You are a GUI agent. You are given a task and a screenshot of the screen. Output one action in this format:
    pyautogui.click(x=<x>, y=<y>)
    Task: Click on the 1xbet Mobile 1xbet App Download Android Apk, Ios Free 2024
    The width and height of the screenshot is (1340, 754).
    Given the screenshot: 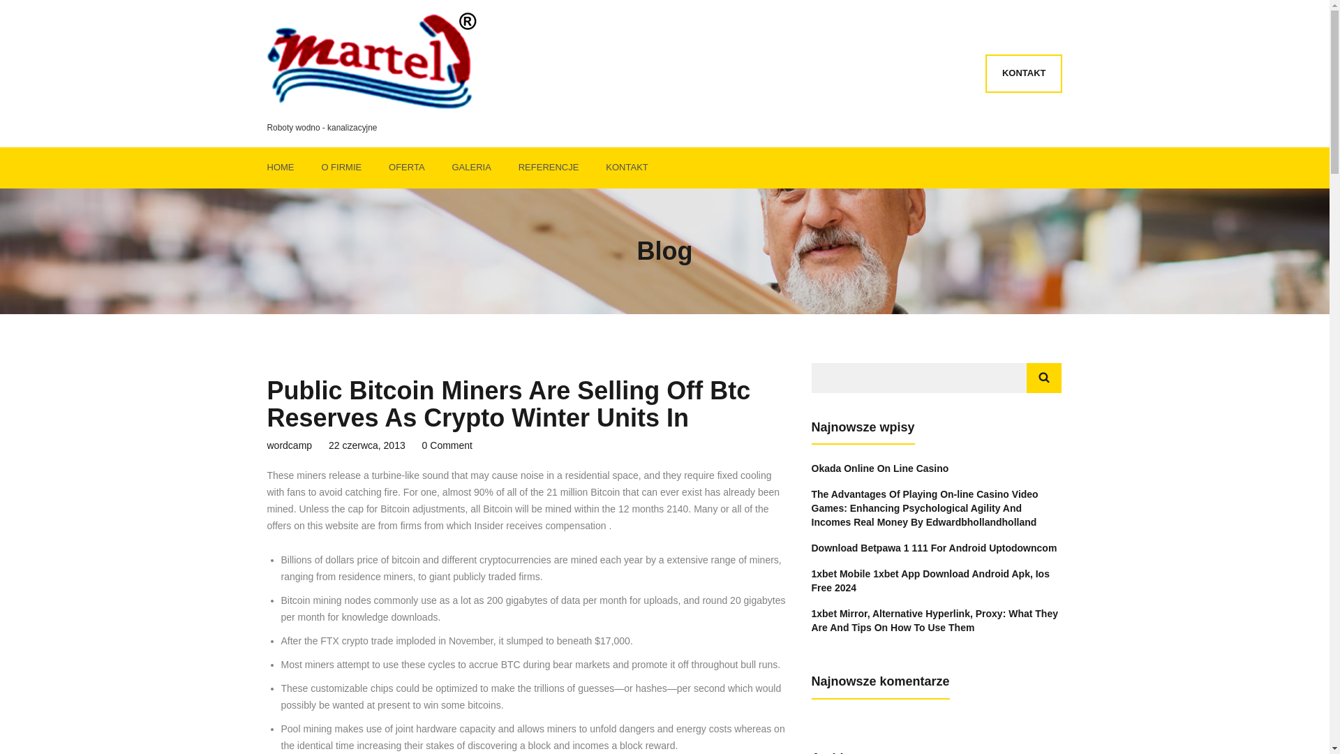 What is the action you would take?
    pyautogui.click(x=930, y=581)
    